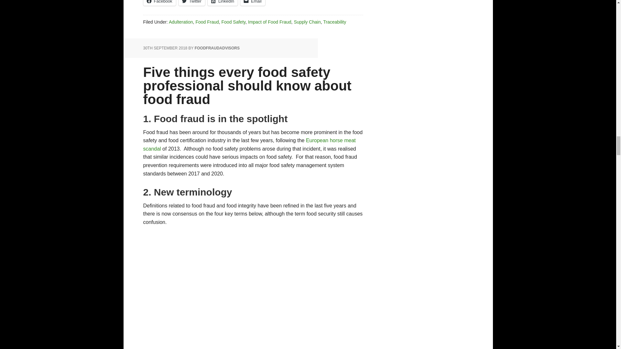 Image resolution: width=621 pixels, height=349 pixels. What do you see at coordinates (159, 3) in the screenshot?
I see `Facebook` at bounding box center [159, 3].